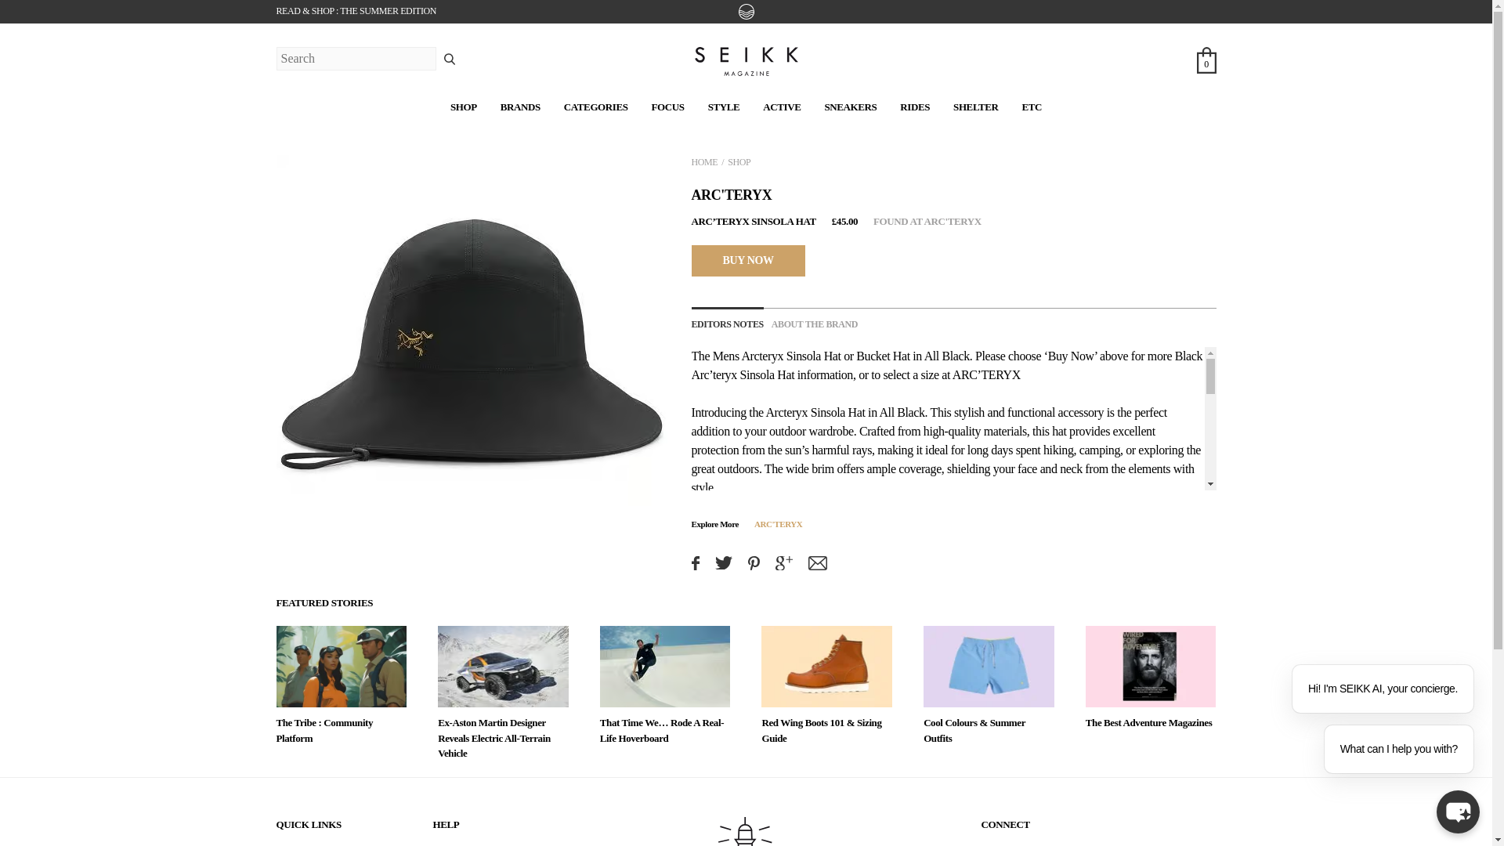 This screenshot has height=846, width=1504. I want to click on SNEAKERS, so click(851, 107).